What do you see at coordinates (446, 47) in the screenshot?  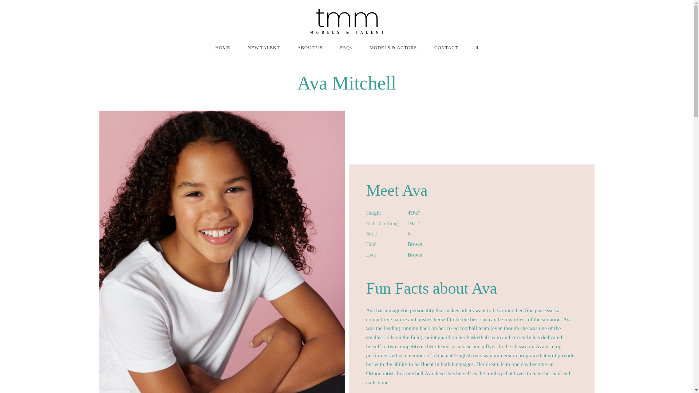 I see `CONTACT` at bounding box center [446, 47].